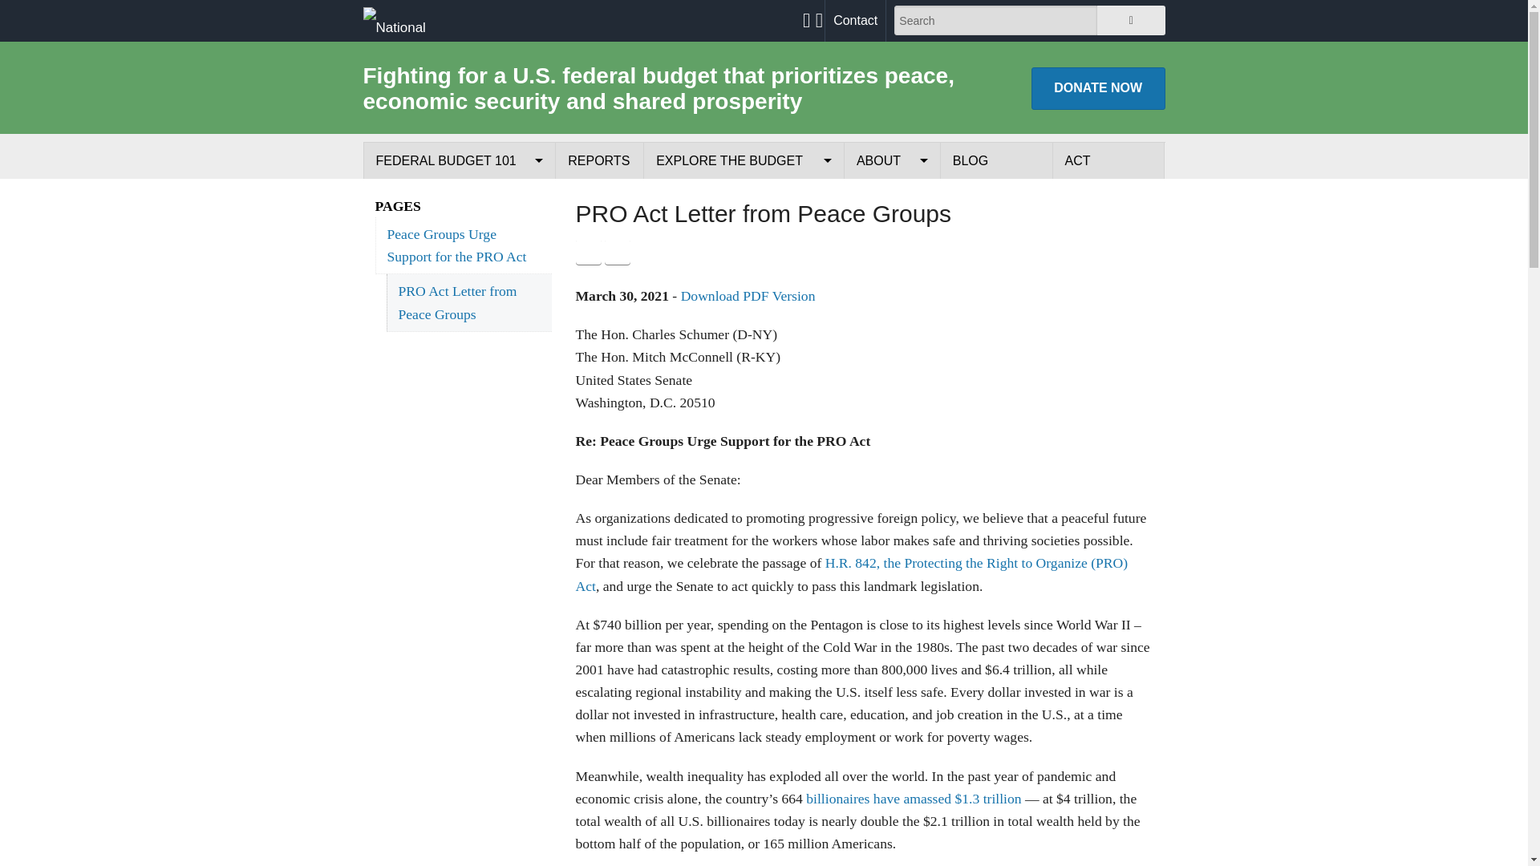  What do you see at coordinates (744, 271) in the screenshot?
I see `Cost of National Security` at bounding box center [744, 271].